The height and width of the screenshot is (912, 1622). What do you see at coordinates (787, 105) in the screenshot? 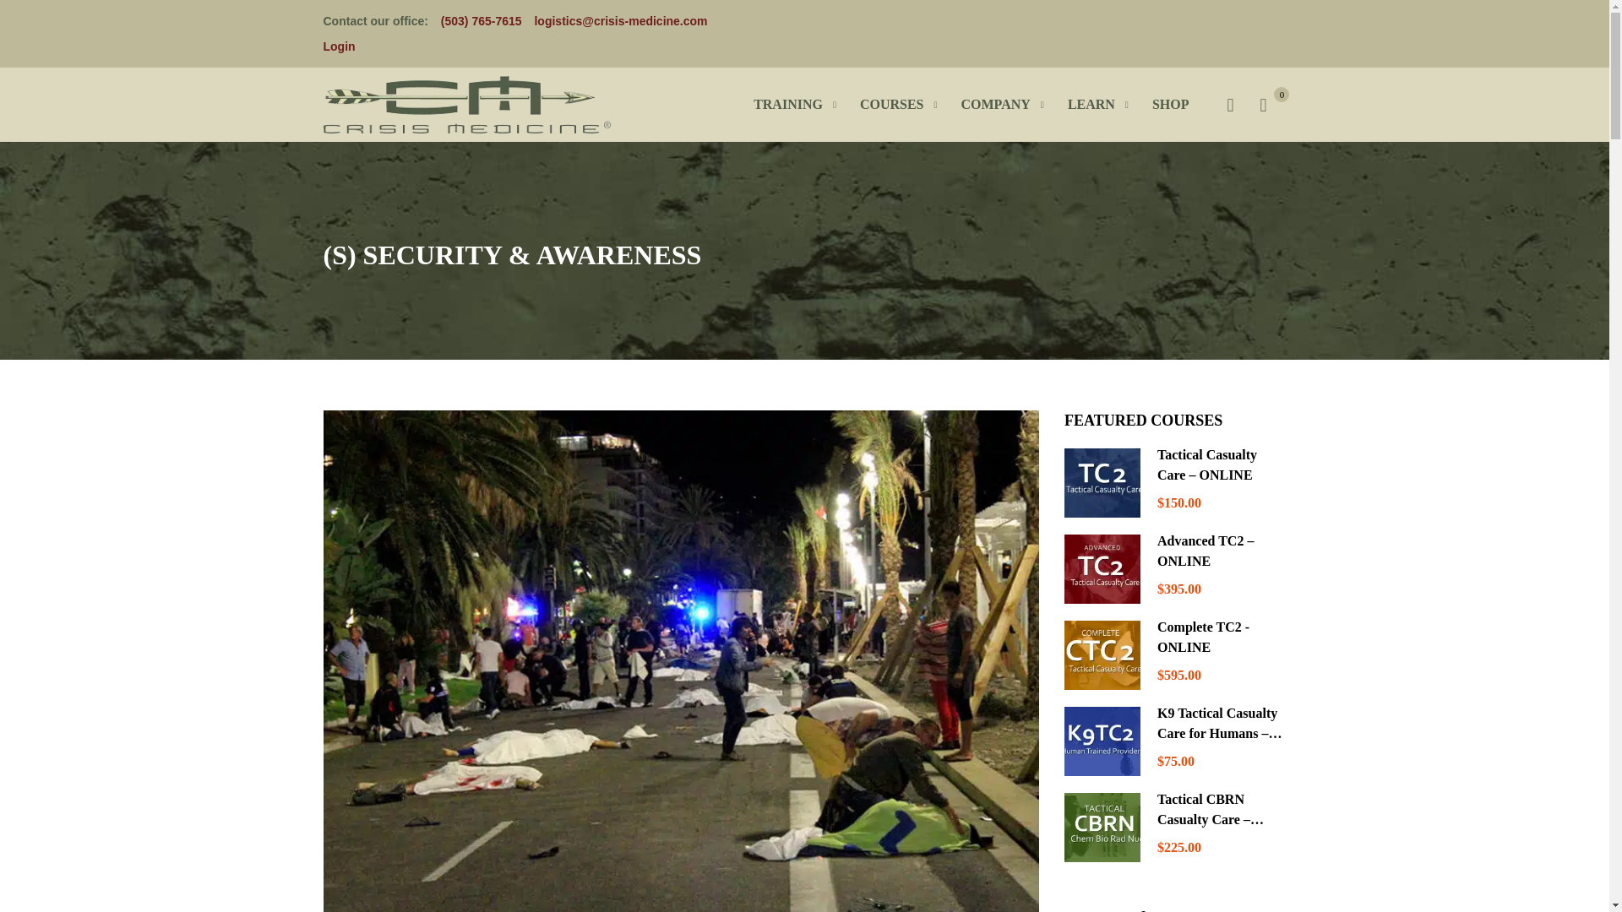
I see `TRAINING` at bounding box center [787, 105].